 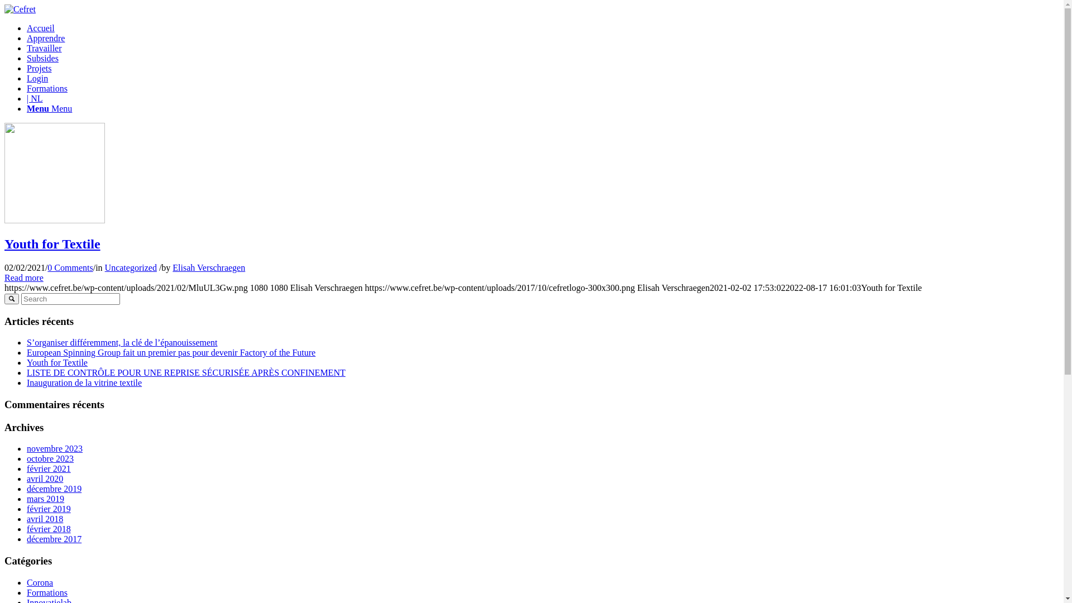 I want to click on Subsides, so click(x=42, y=58).